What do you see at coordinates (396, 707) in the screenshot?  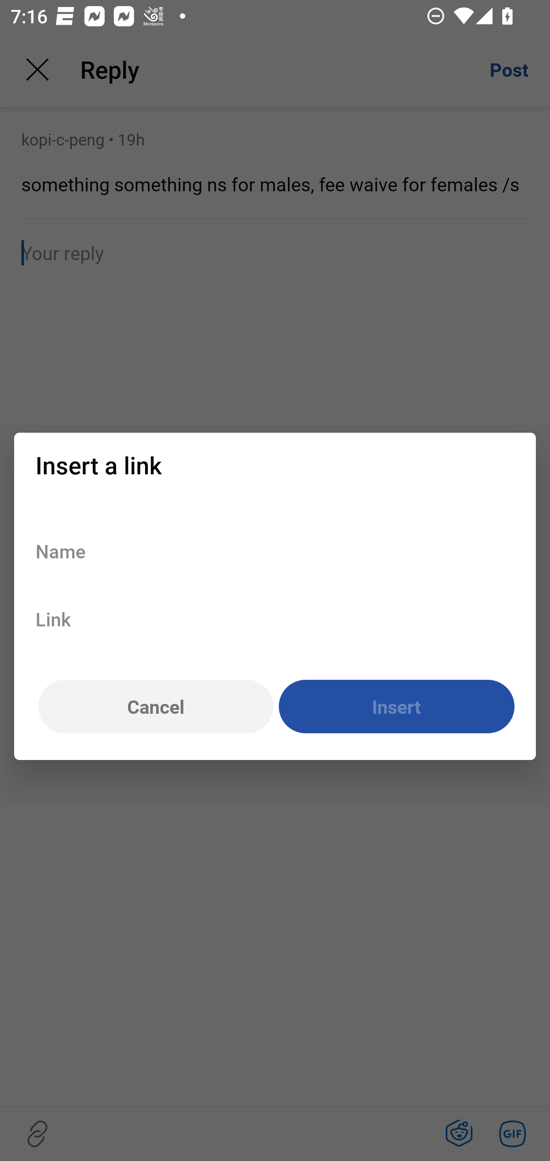 I see `Insert` at bounding box center [396, 707].